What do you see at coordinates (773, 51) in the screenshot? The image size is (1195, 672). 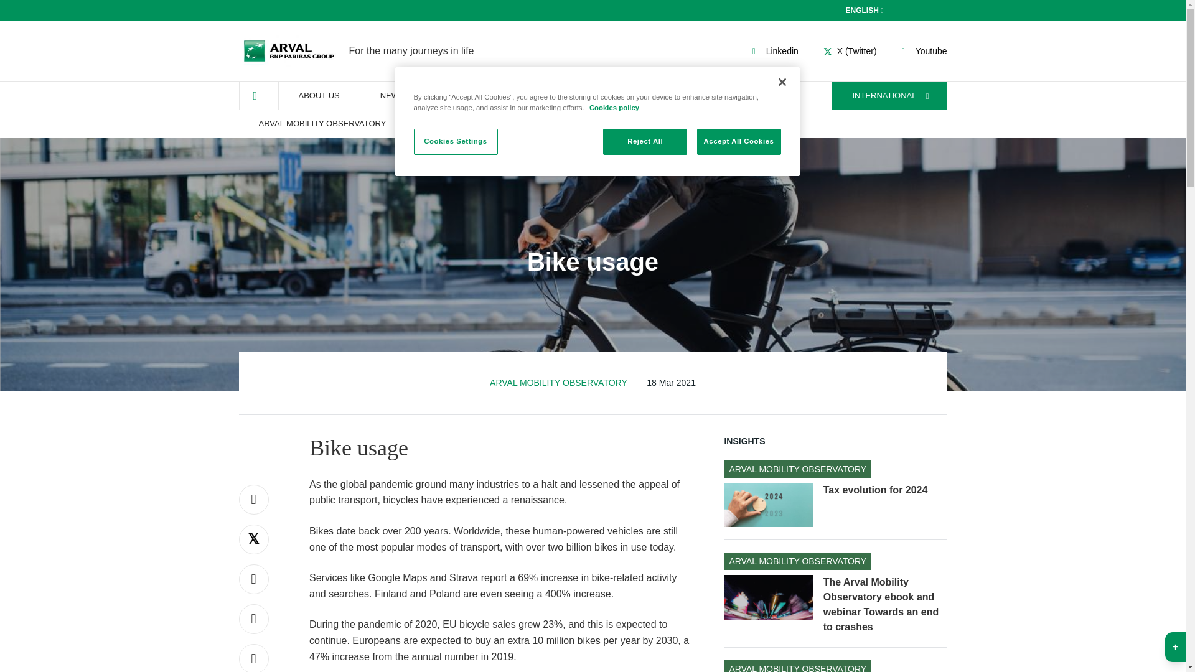 I see `SUSTAINABILITY` at bounding box center [773, 51].